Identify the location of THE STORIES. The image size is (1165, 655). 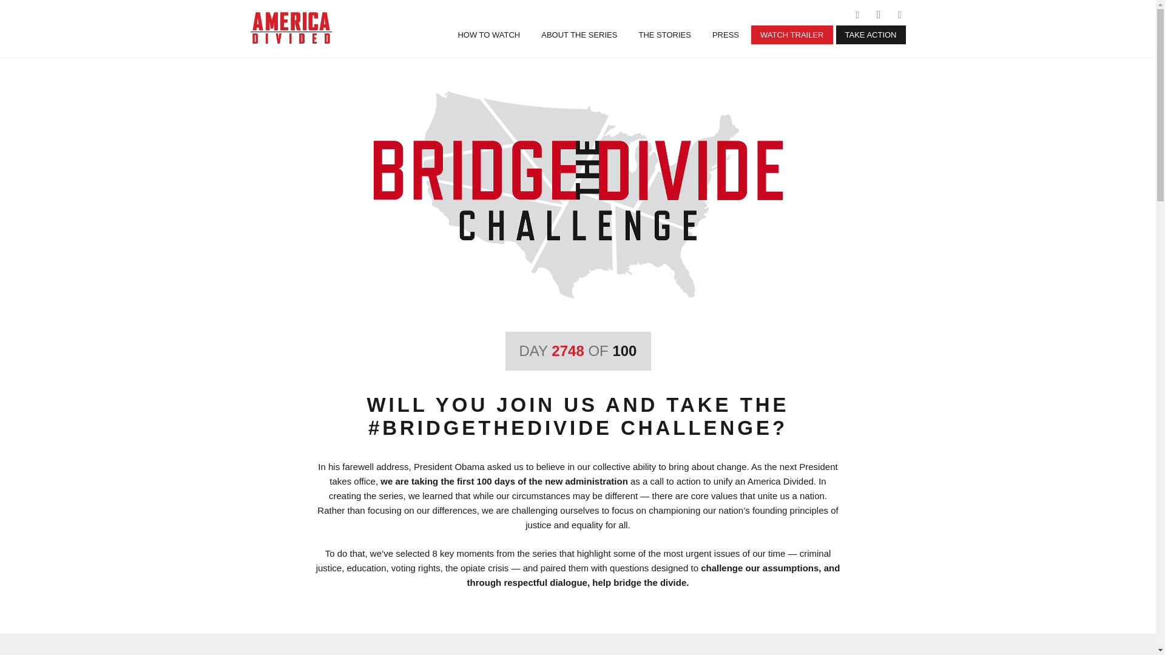
(664, 35).